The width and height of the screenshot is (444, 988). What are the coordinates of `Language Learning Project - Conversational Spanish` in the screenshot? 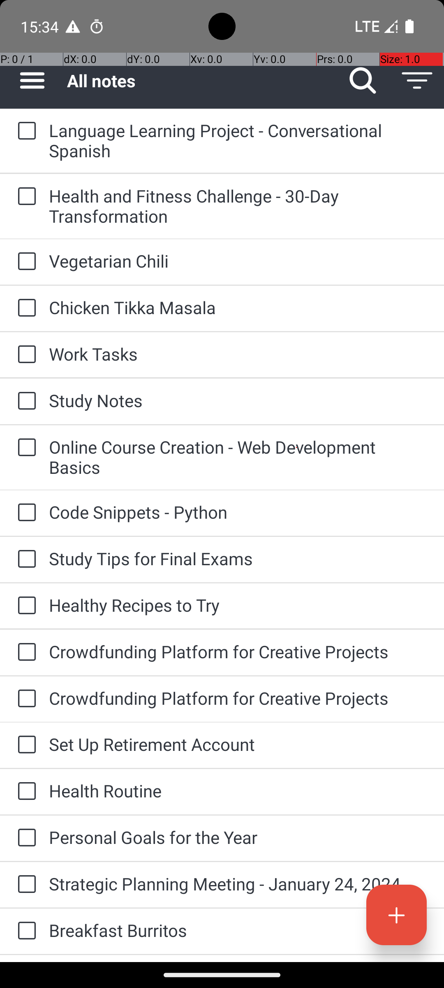 It's located at (238, 140).